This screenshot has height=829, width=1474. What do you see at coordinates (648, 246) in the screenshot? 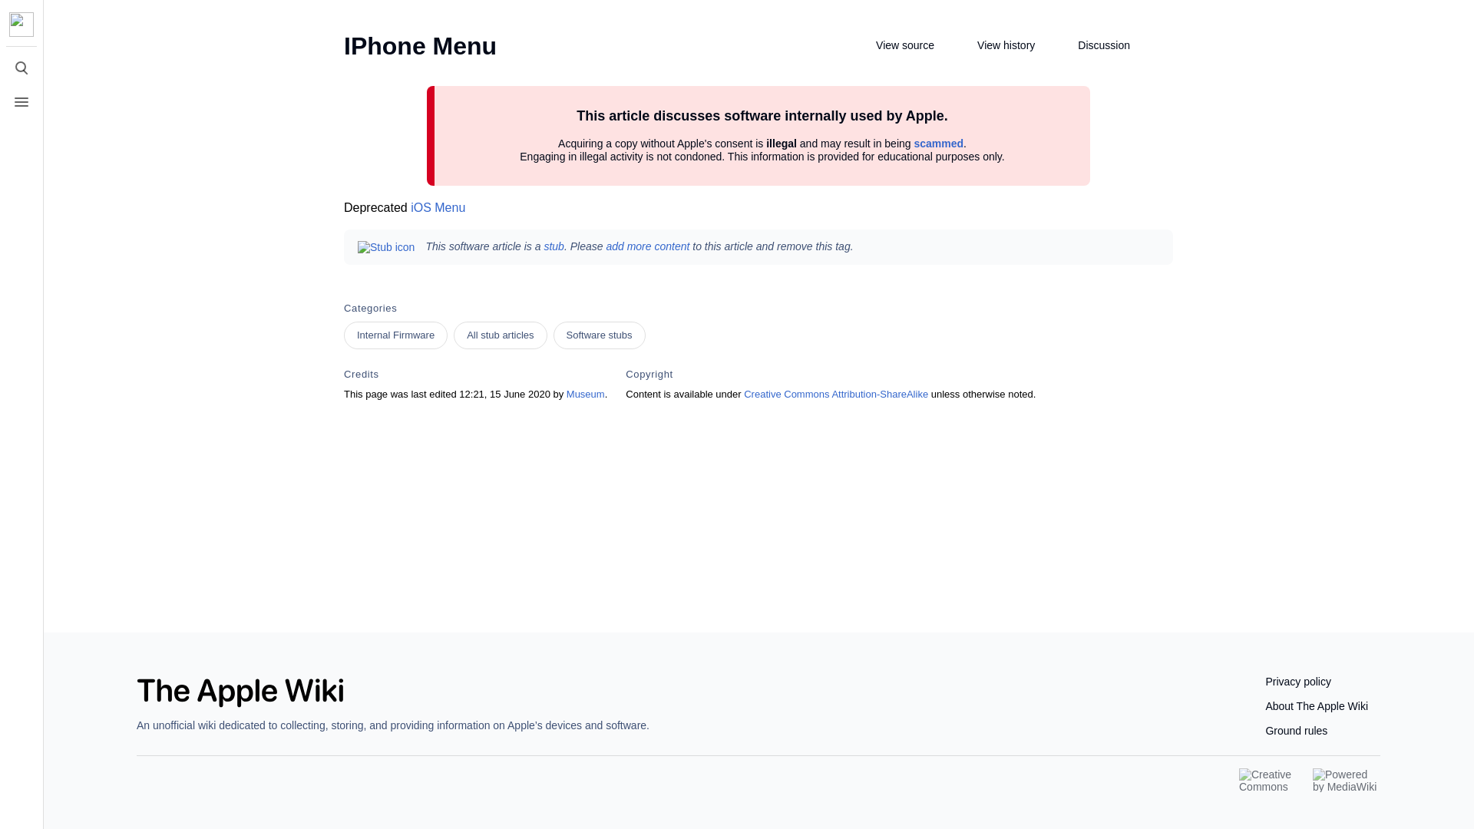
I see `add more content` at bounding box center [648, 246].